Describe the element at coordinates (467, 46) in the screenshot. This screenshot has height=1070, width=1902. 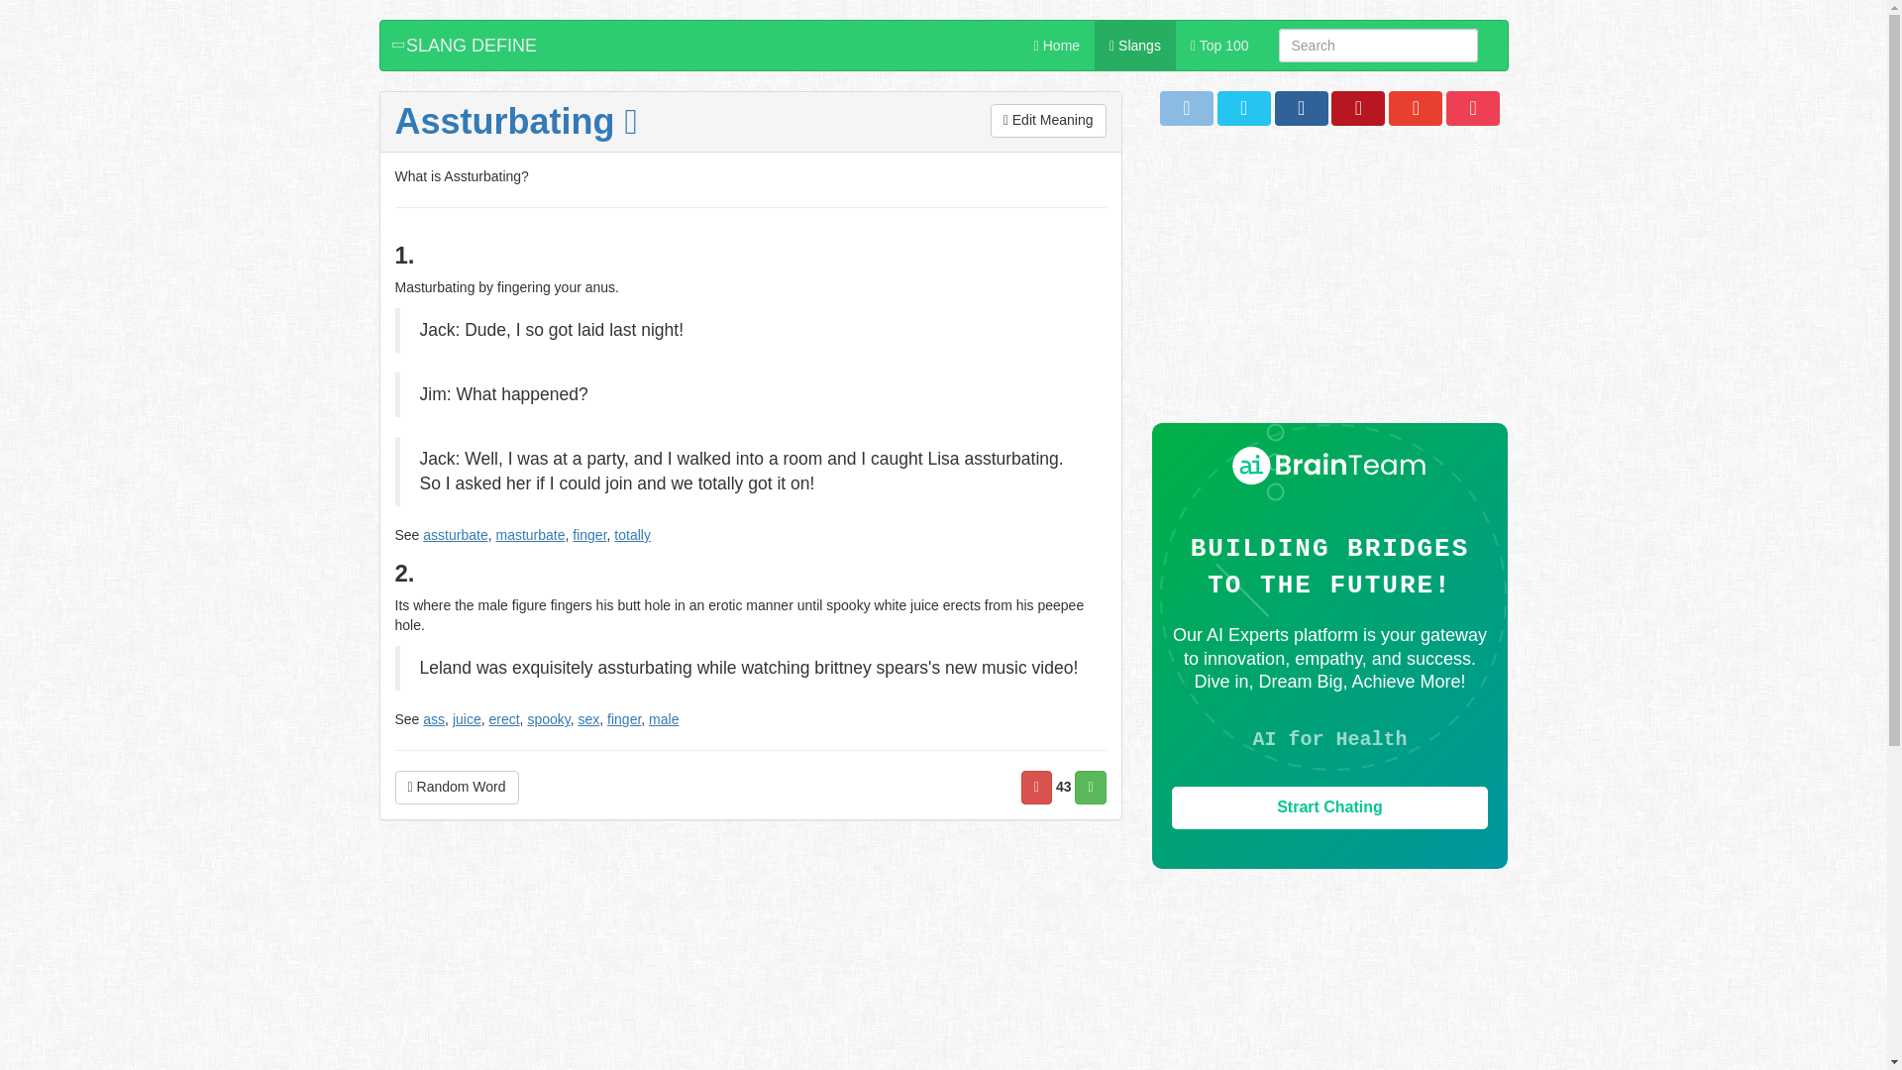
I see `SLANG DEFINE` at that location.